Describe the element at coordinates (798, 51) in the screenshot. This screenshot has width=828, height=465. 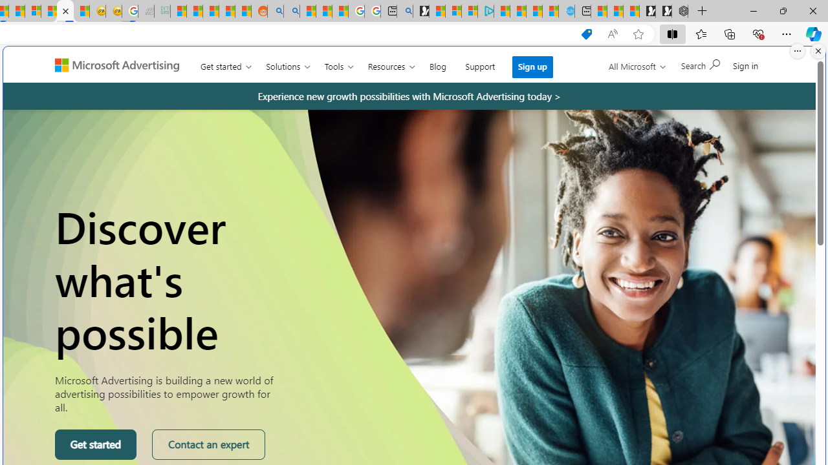
I see `More options.` at that location.